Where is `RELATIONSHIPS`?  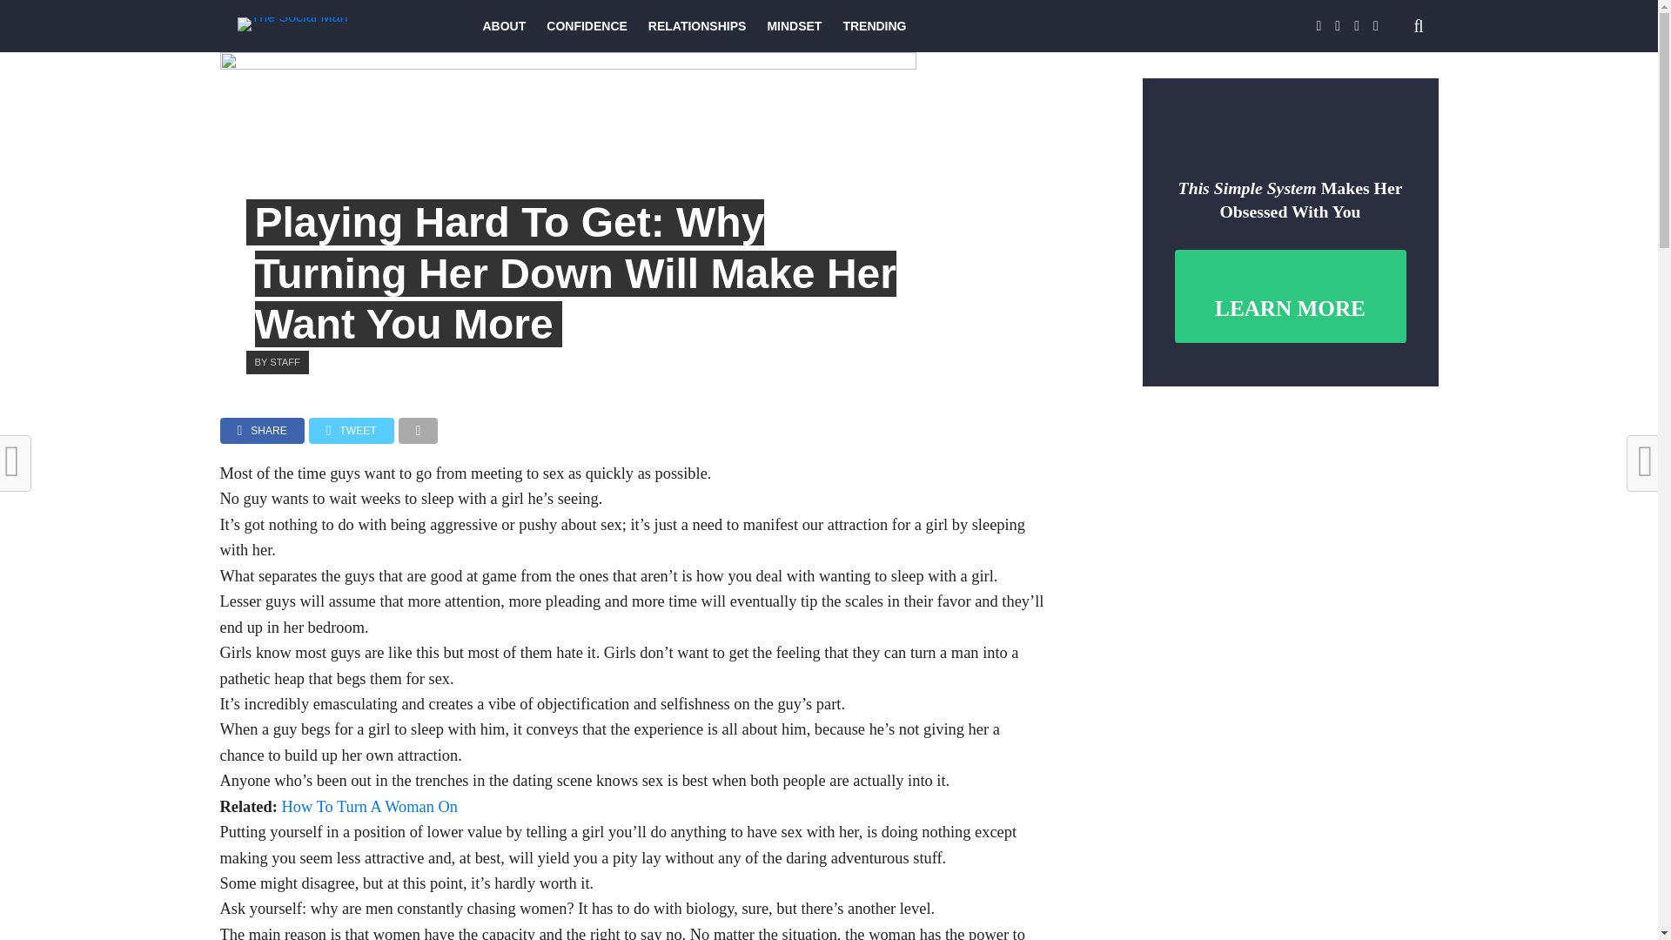 RELATIONSHIPS is located at coordinates (697, 26).